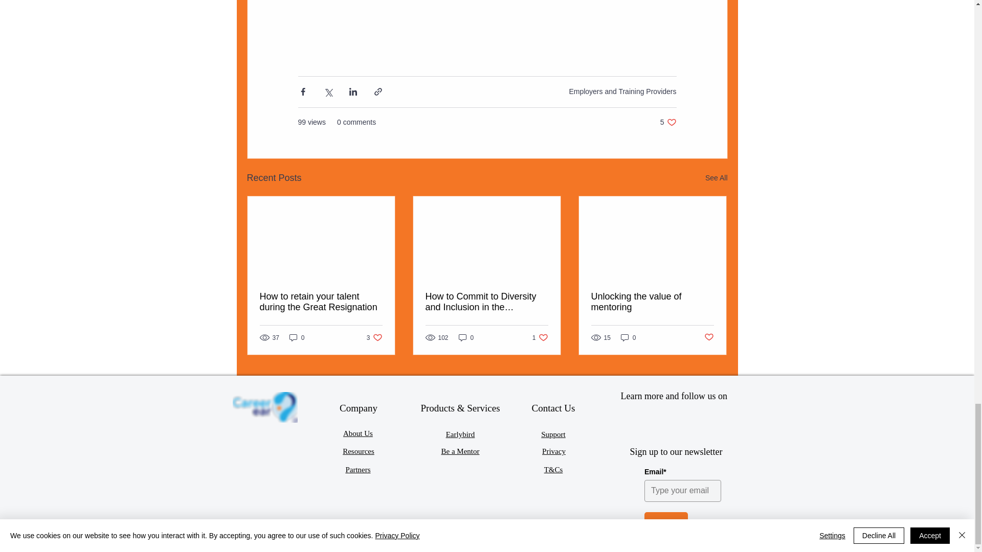 The height and width of the screenshot is (552, 982). Describe the element at coordinates (668, 123) in the screenshot. I see `Privacy` at that location.